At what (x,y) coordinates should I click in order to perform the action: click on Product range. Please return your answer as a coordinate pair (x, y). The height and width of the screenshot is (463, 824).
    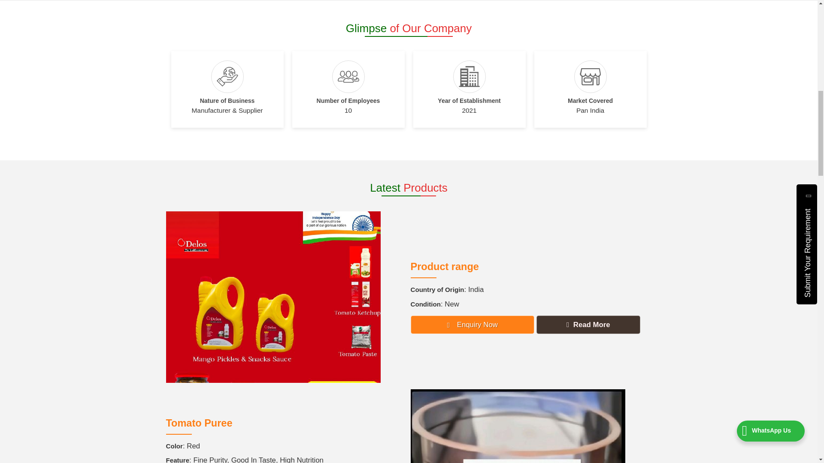
    Looking at the image, I should click on (445, 267).